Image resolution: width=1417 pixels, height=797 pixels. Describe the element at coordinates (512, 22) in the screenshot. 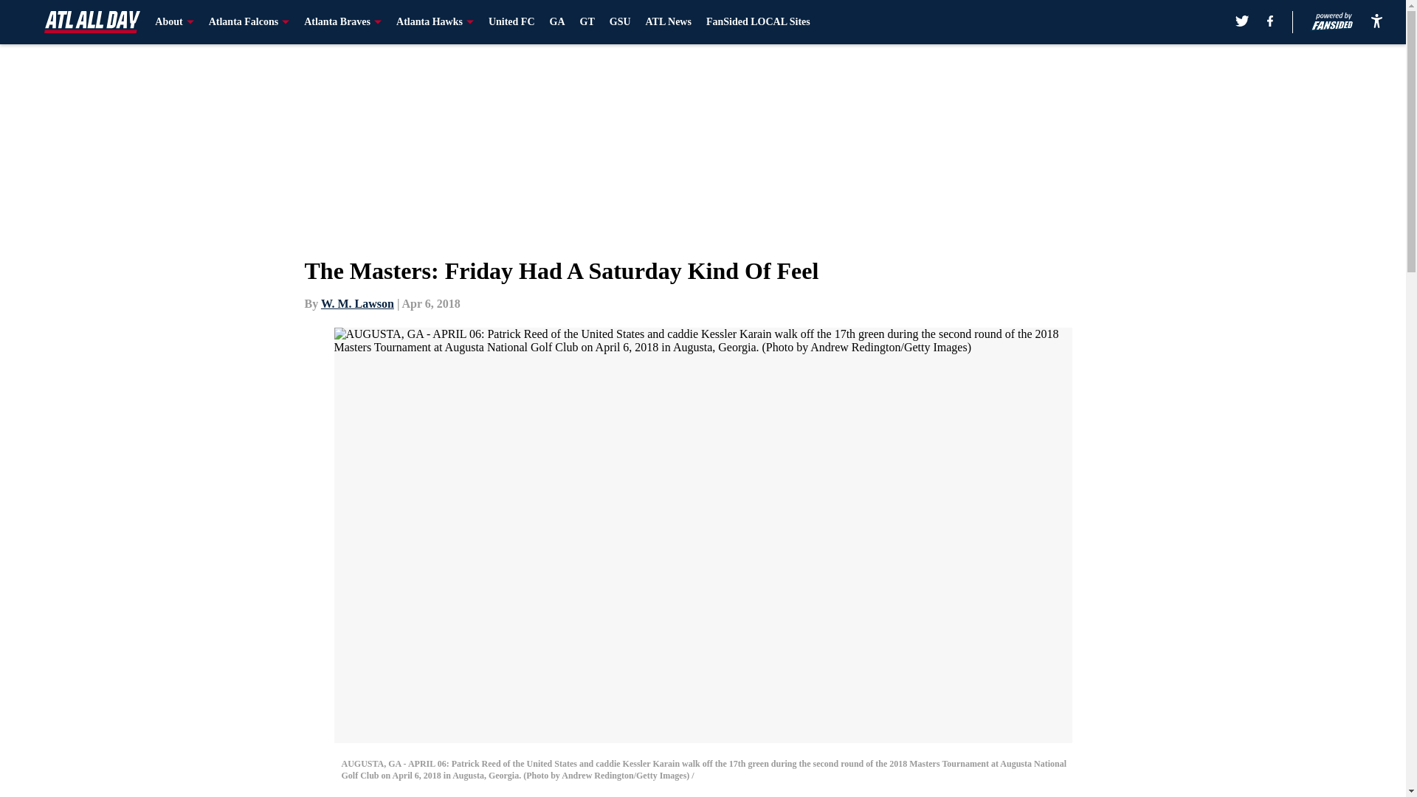

I see `United FC` at that location.